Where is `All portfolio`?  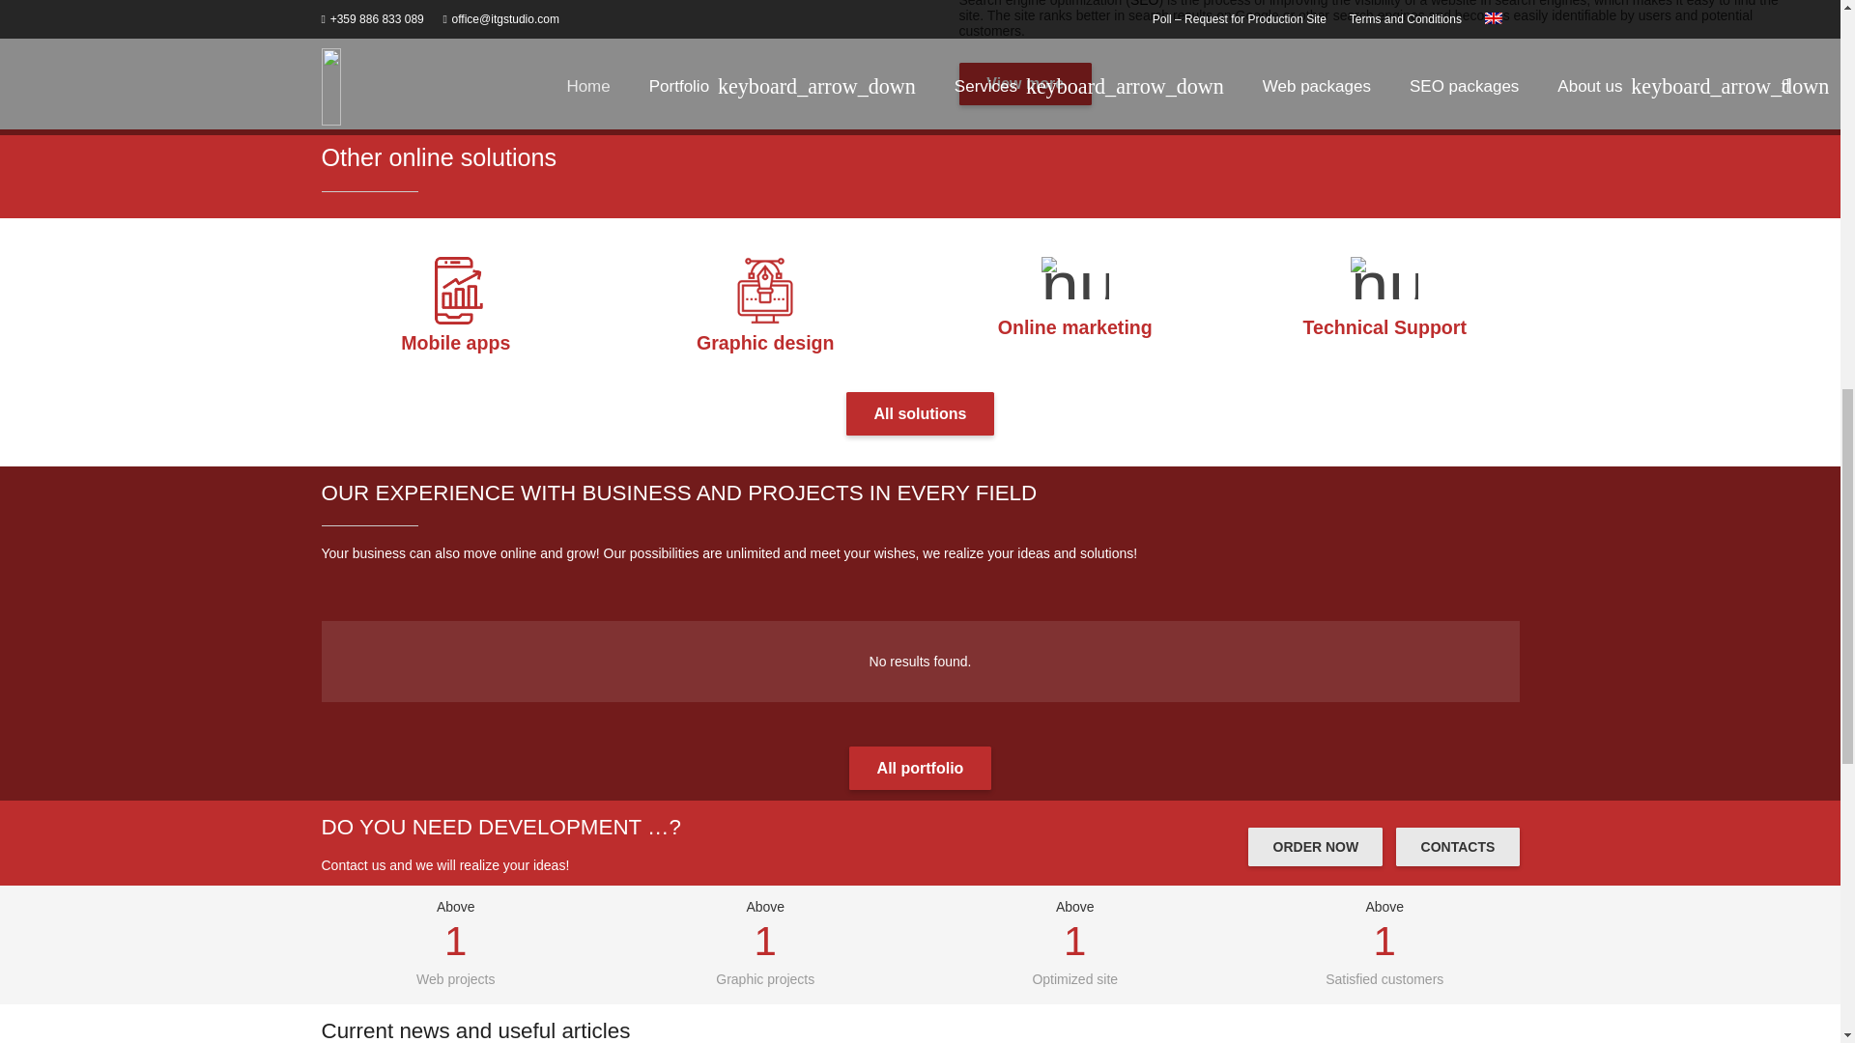
All portfolio is located at coordinates (920, 768).